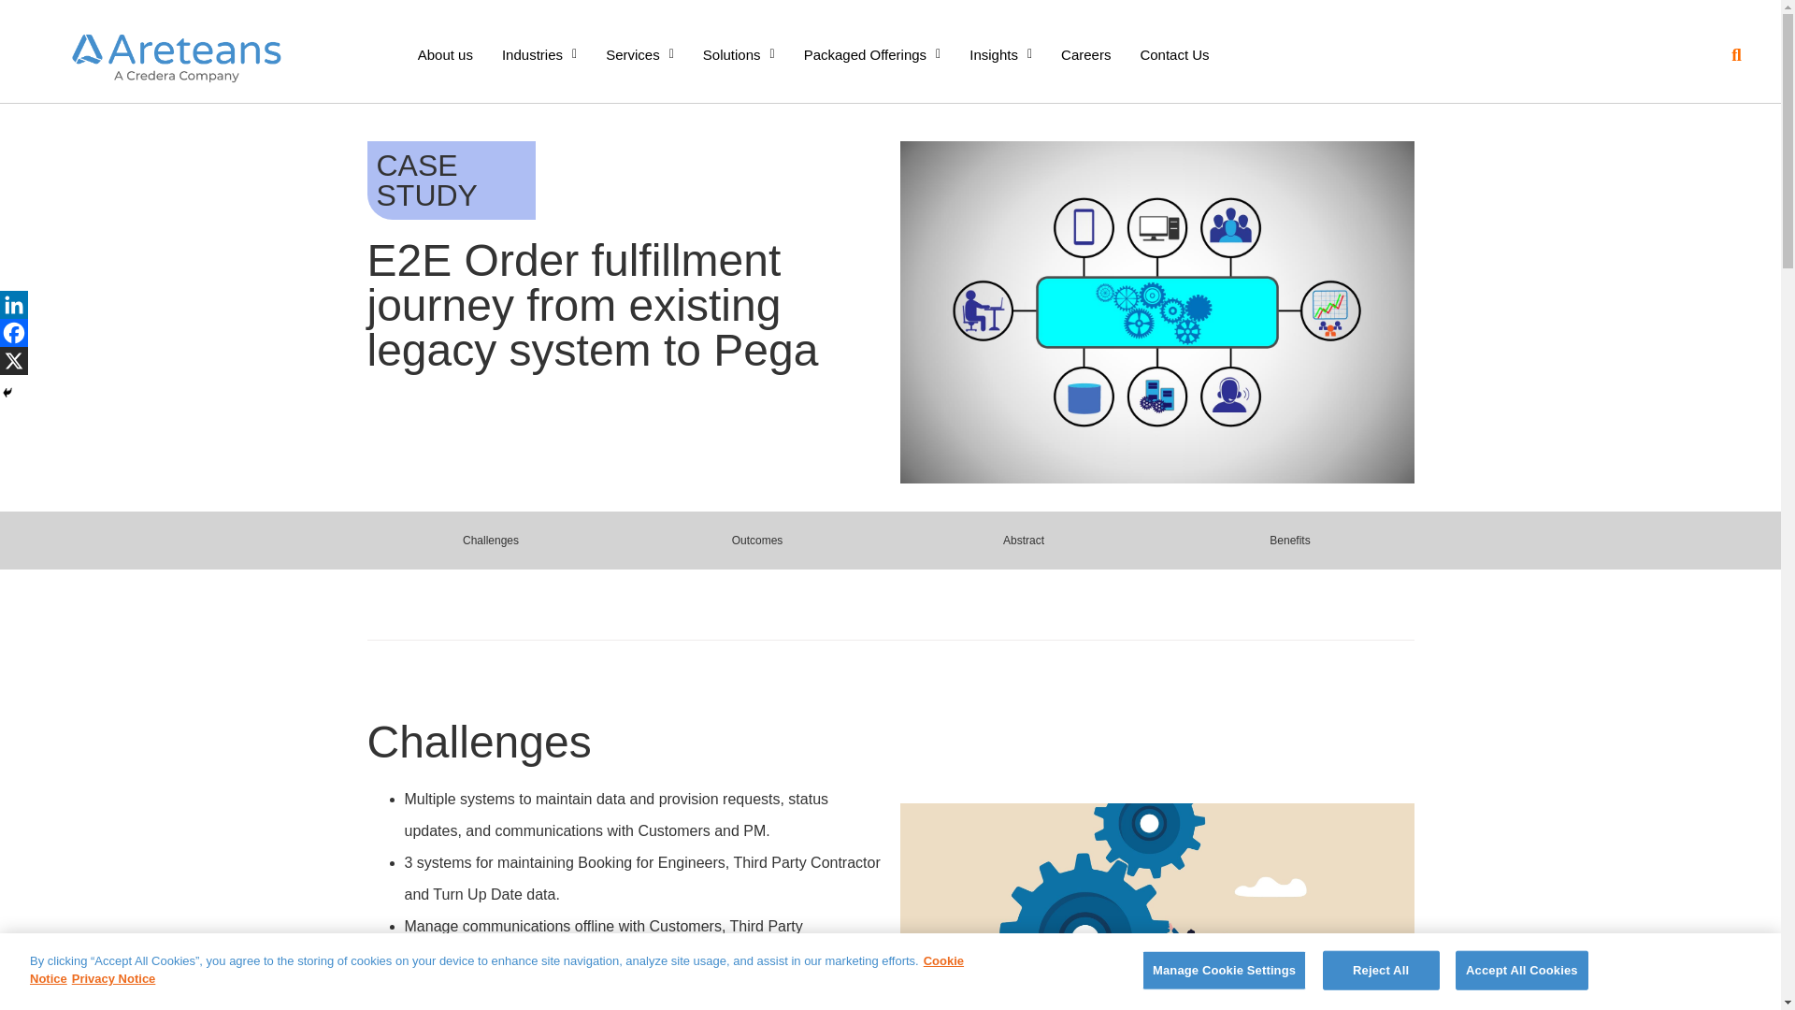 The image size is (1795, 1010). I want to click on Solutions, so click(739, 54).